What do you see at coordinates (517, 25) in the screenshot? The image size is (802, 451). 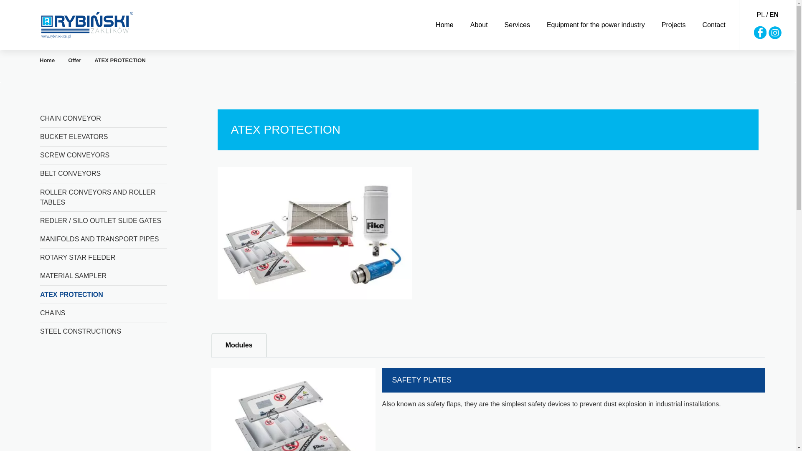 I see `Services` at bounding box center [517, 25].